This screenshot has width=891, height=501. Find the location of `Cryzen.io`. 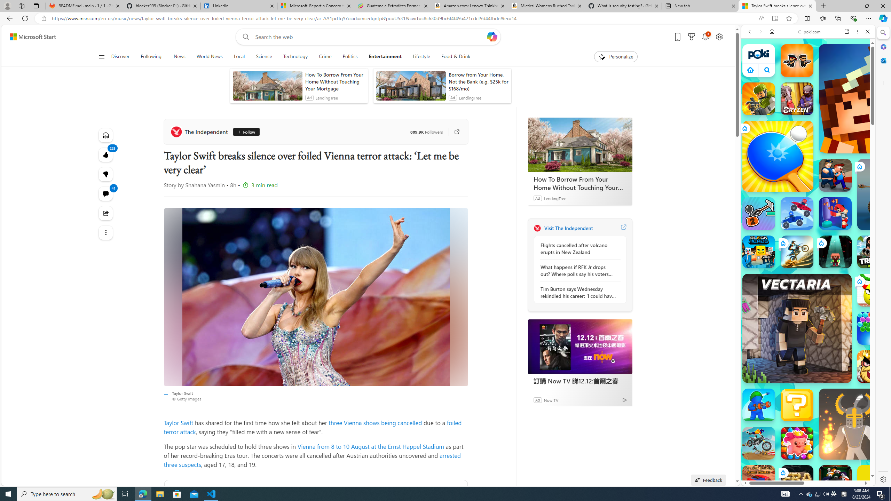

Cryzen.io is located at coordinates (797, 99).